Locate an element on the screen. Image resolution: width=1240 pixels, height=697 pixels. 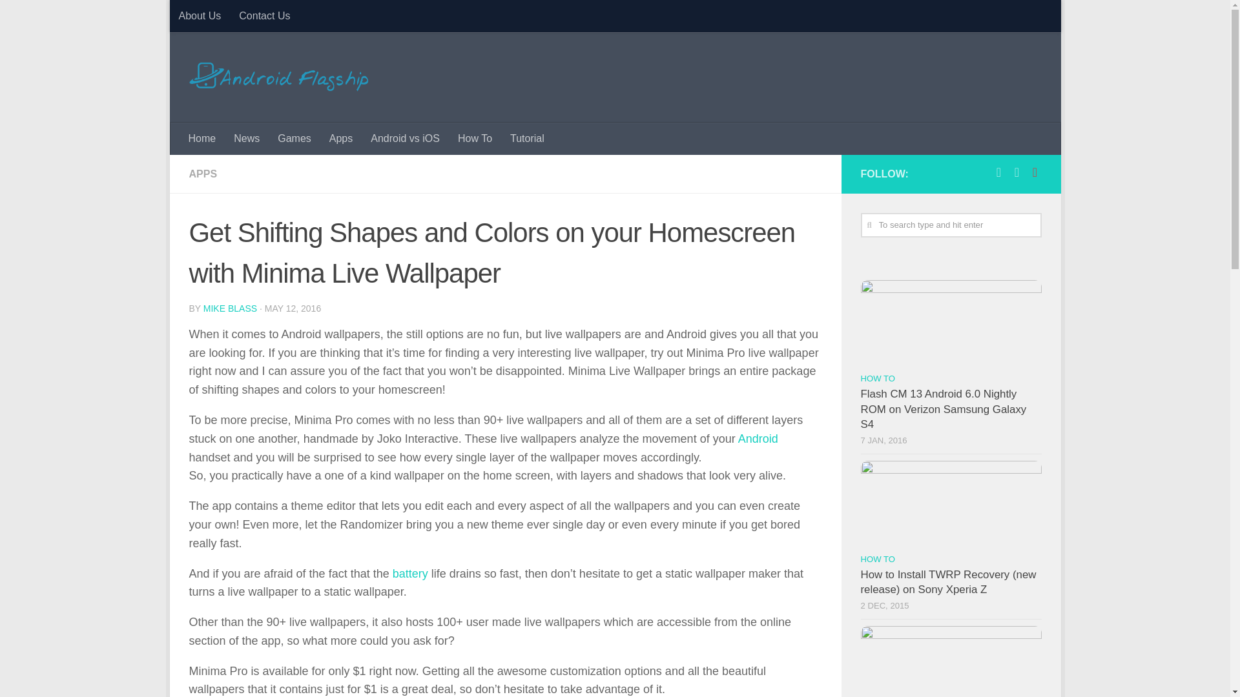
Home is located at coordinates (203, 138).